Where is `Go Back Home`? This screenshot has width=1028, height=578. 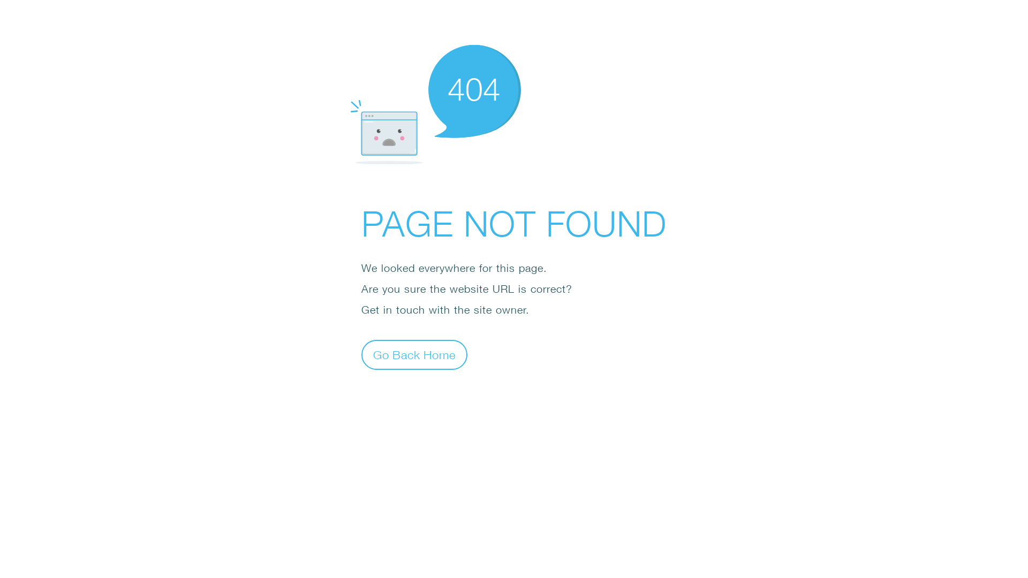 Go Back Home is located at coordinates (414, 354).